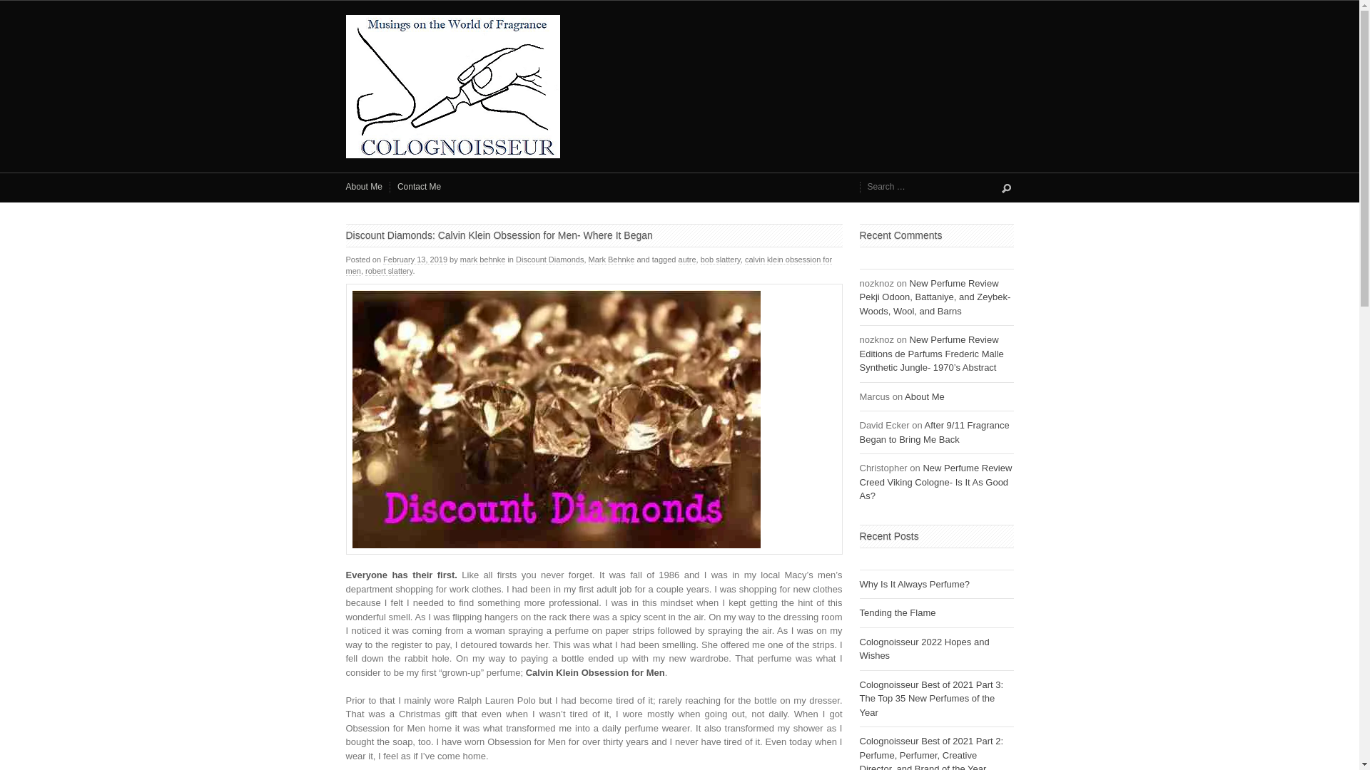 The image size is (1370, 770). Describe the element at coordinates (925, 396) in the screenshot. I see `About Me` at that location.